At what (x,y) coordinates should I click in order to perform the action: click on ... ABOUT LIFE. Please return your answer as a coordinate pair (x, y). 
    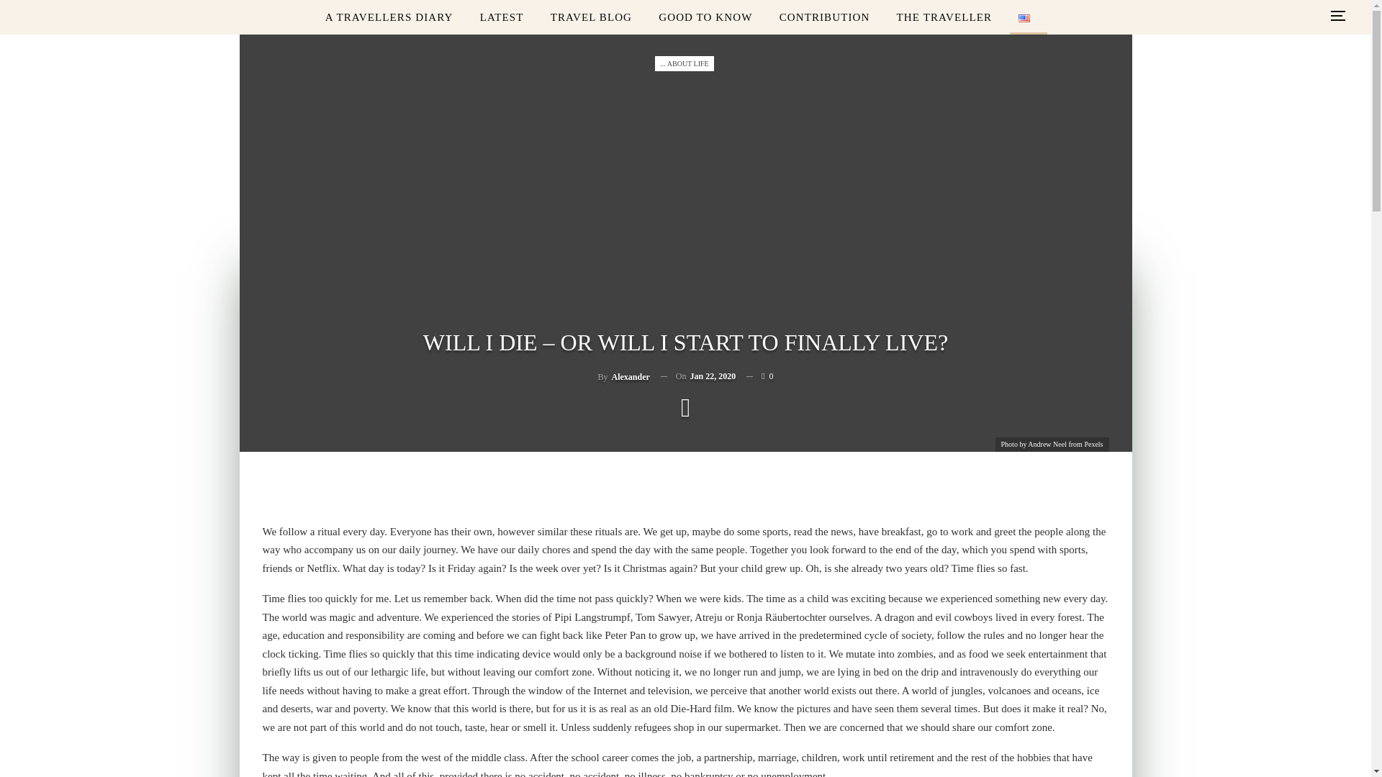
    Looking at the image, I should click on (684, 63).